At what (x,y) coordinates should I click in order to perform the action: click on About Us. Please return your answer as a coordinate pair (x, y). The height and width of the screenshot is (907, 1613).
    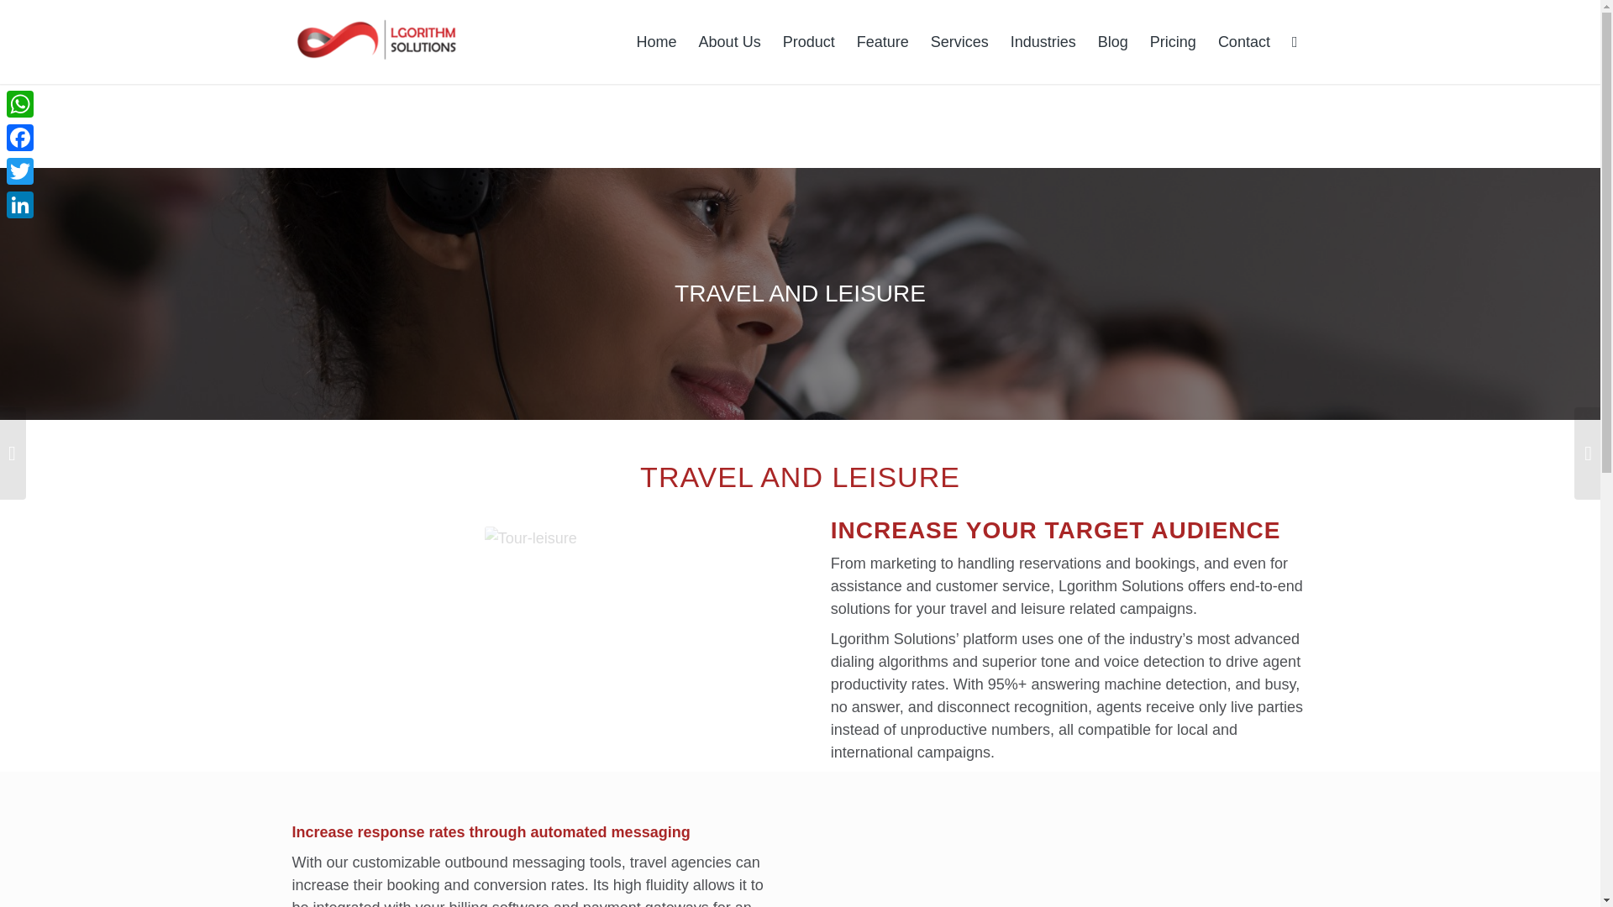
    Looking at the image, I should click on (730, 42).